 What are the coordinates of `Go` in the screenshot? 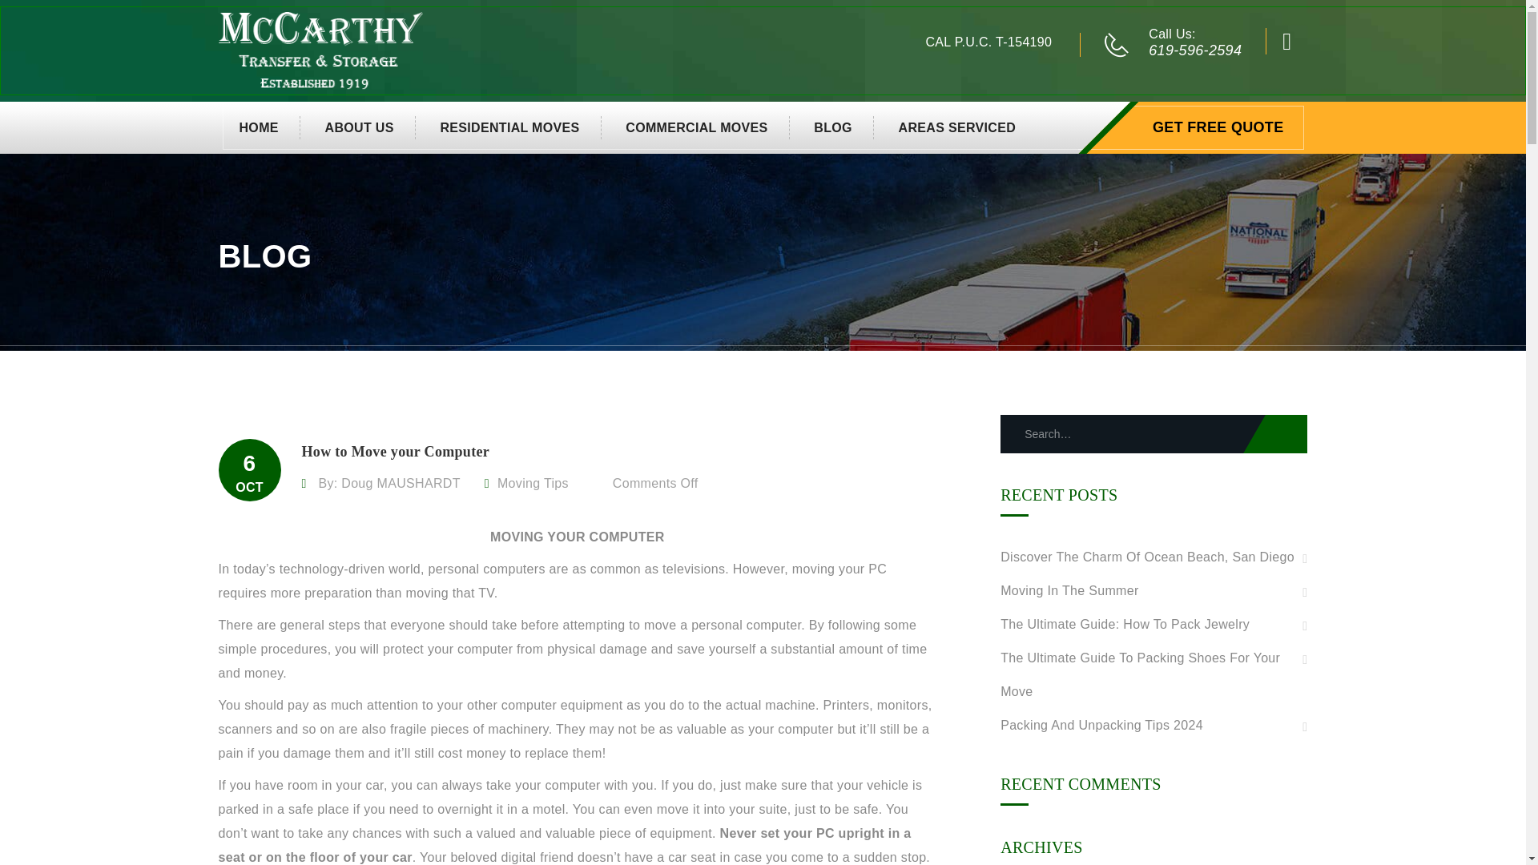 It's located at (1254, 119).